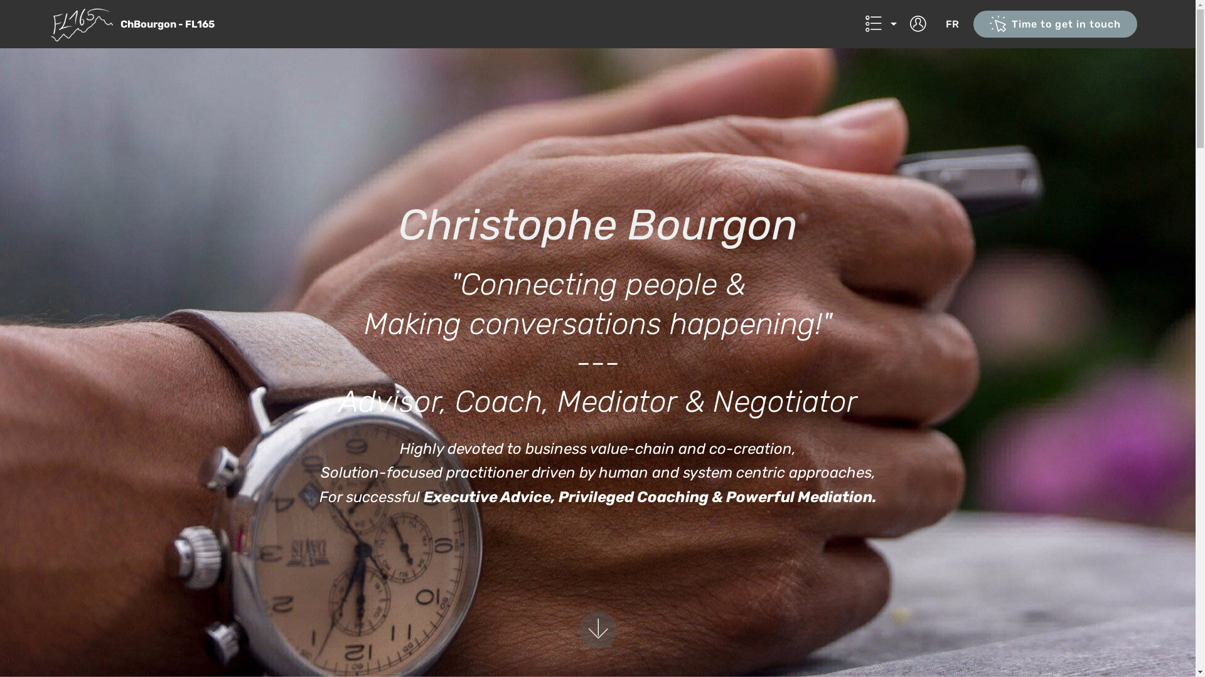 The image size is (1205, 677). I want to click on ChBourgon - FL165, so click(178, 24).